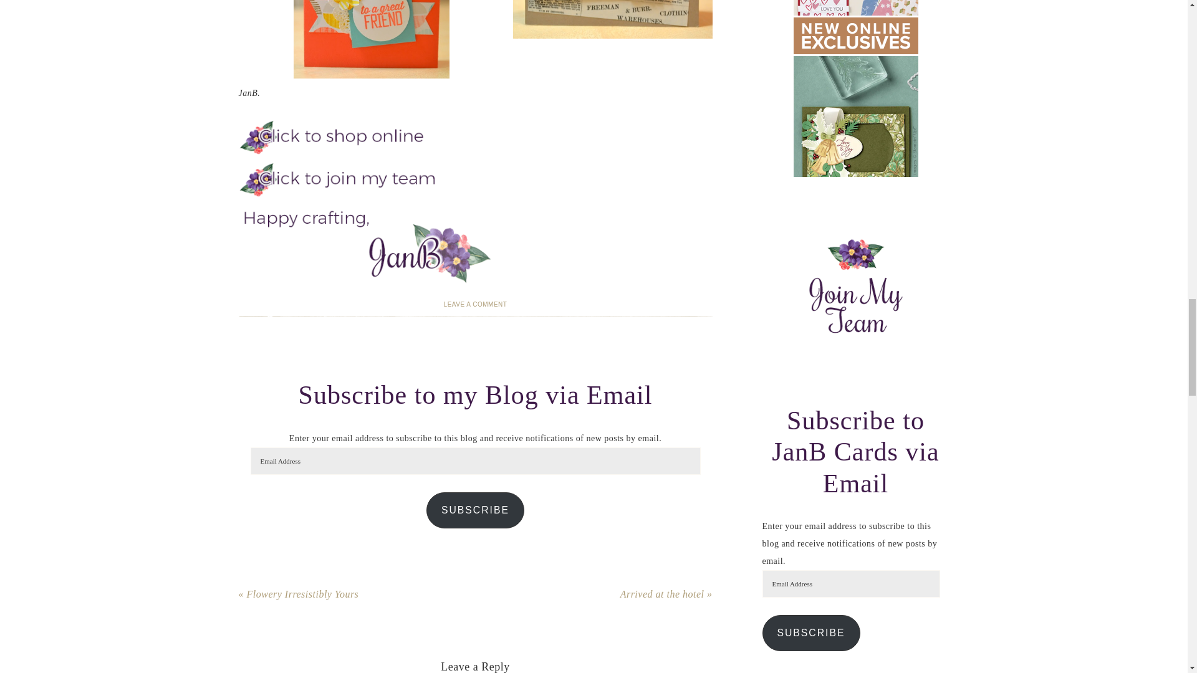 The width and height of the screenshot is (1197, 673). What do you see at coordinates (475, 510) in the screenshot?
I see `SUBSCRIBE` at bounding box center [475, 510].